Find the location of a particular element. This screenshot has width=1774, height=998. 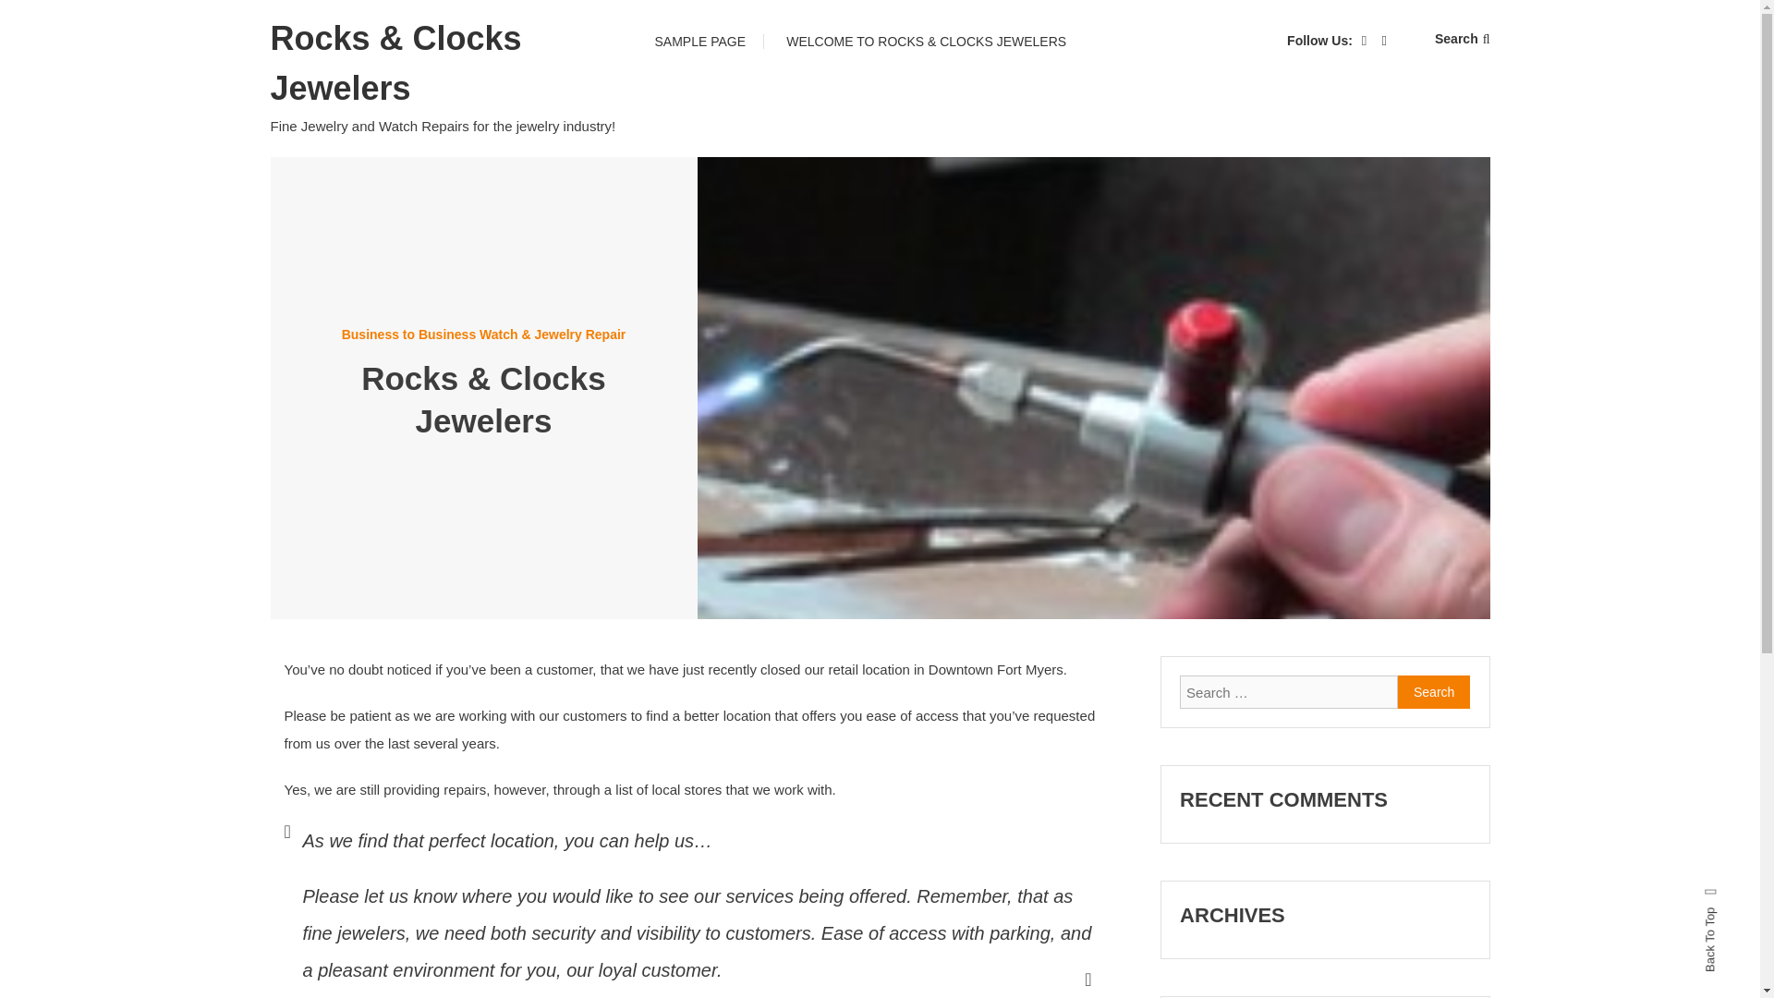

Search is located at coordinates (937, 527).